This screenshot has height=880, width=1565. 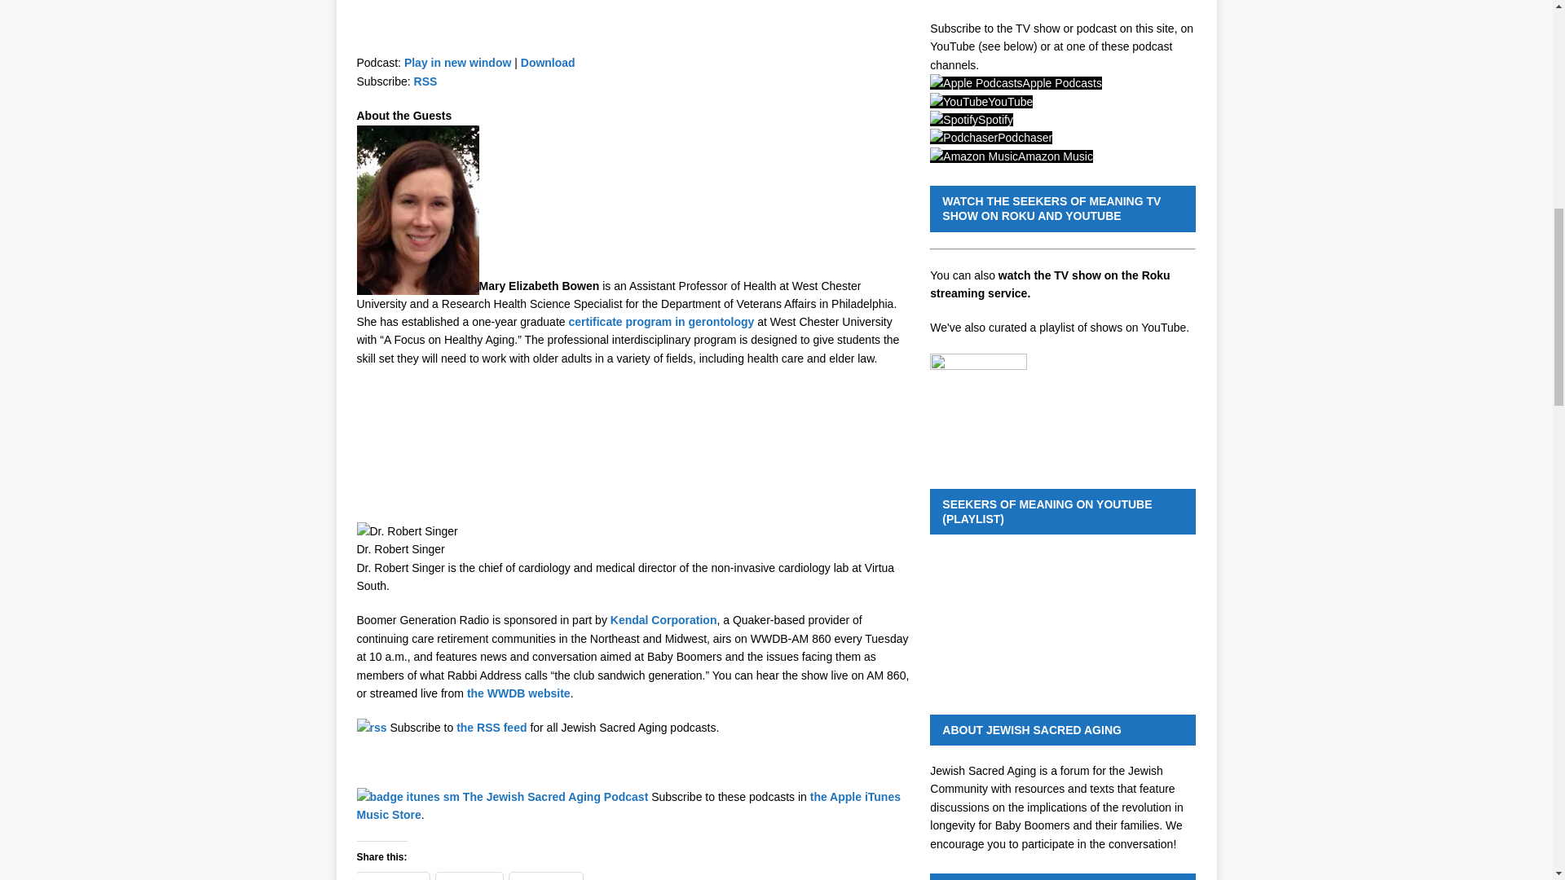 What do you see at coordinates (633, 24) in the screenshot?
I see `Blubrry Podcast Player` at bounding box center [633, 24].